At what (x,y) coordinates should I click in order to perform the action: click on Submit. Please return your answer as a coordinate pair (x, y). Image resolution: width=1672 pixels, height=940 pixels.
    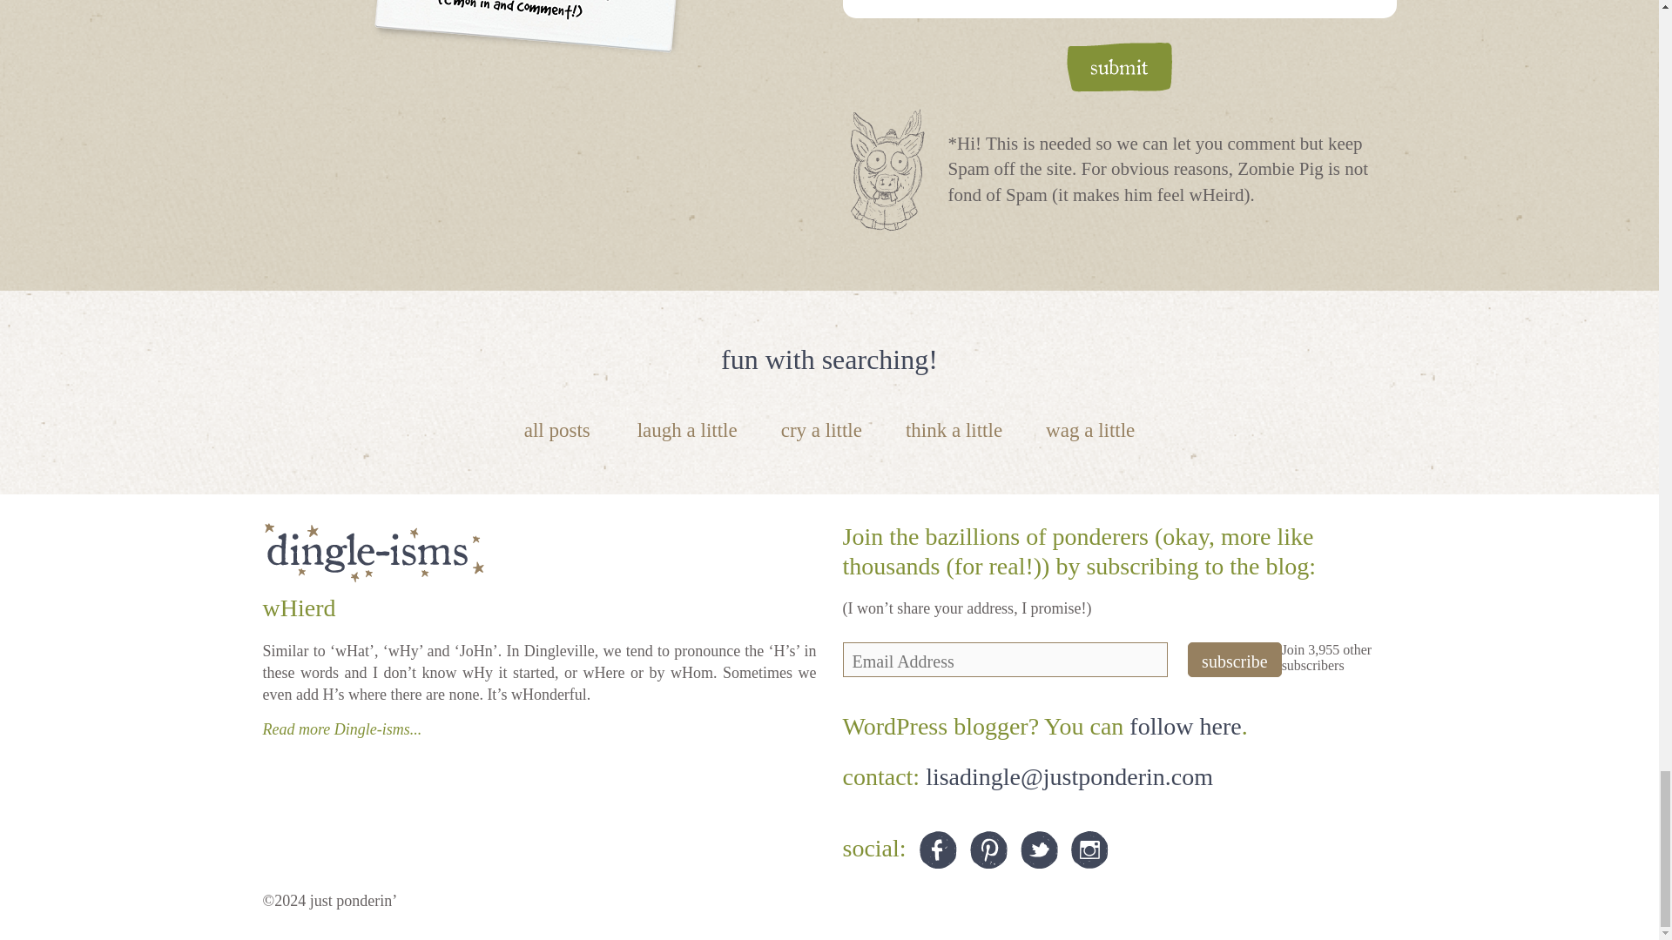
    Looking at the image, I should click on (1119, 67).